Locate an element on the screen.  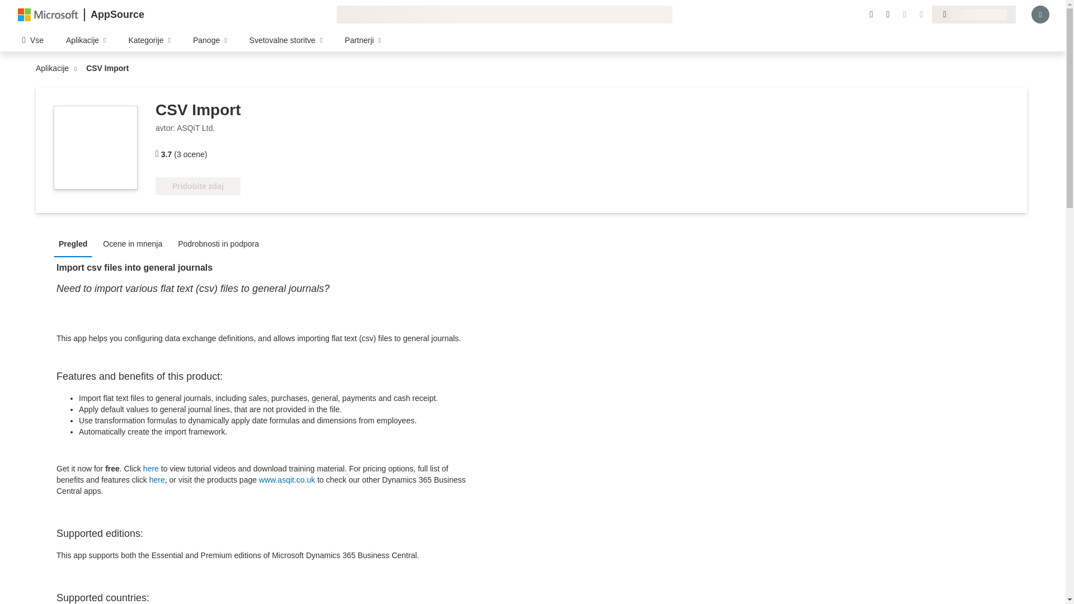
Aplikacije is located at coordinates (55, 68).